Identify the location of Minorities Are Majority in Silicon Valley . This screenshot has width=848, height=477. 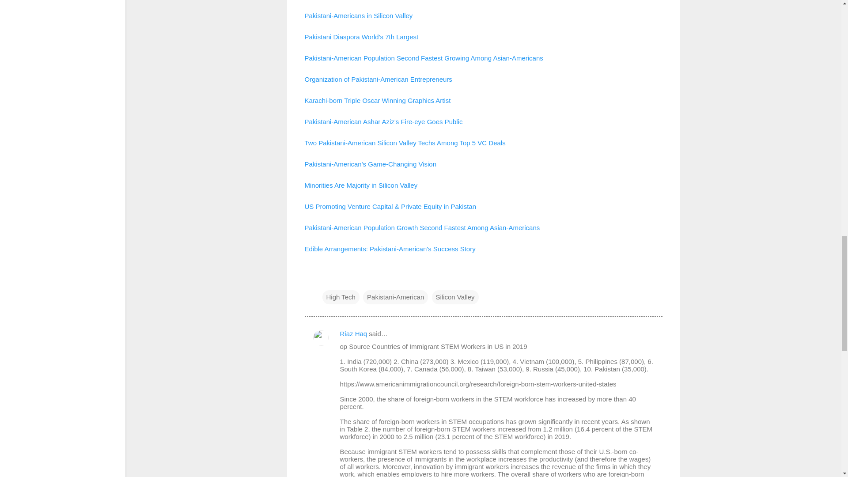
(362, 185).